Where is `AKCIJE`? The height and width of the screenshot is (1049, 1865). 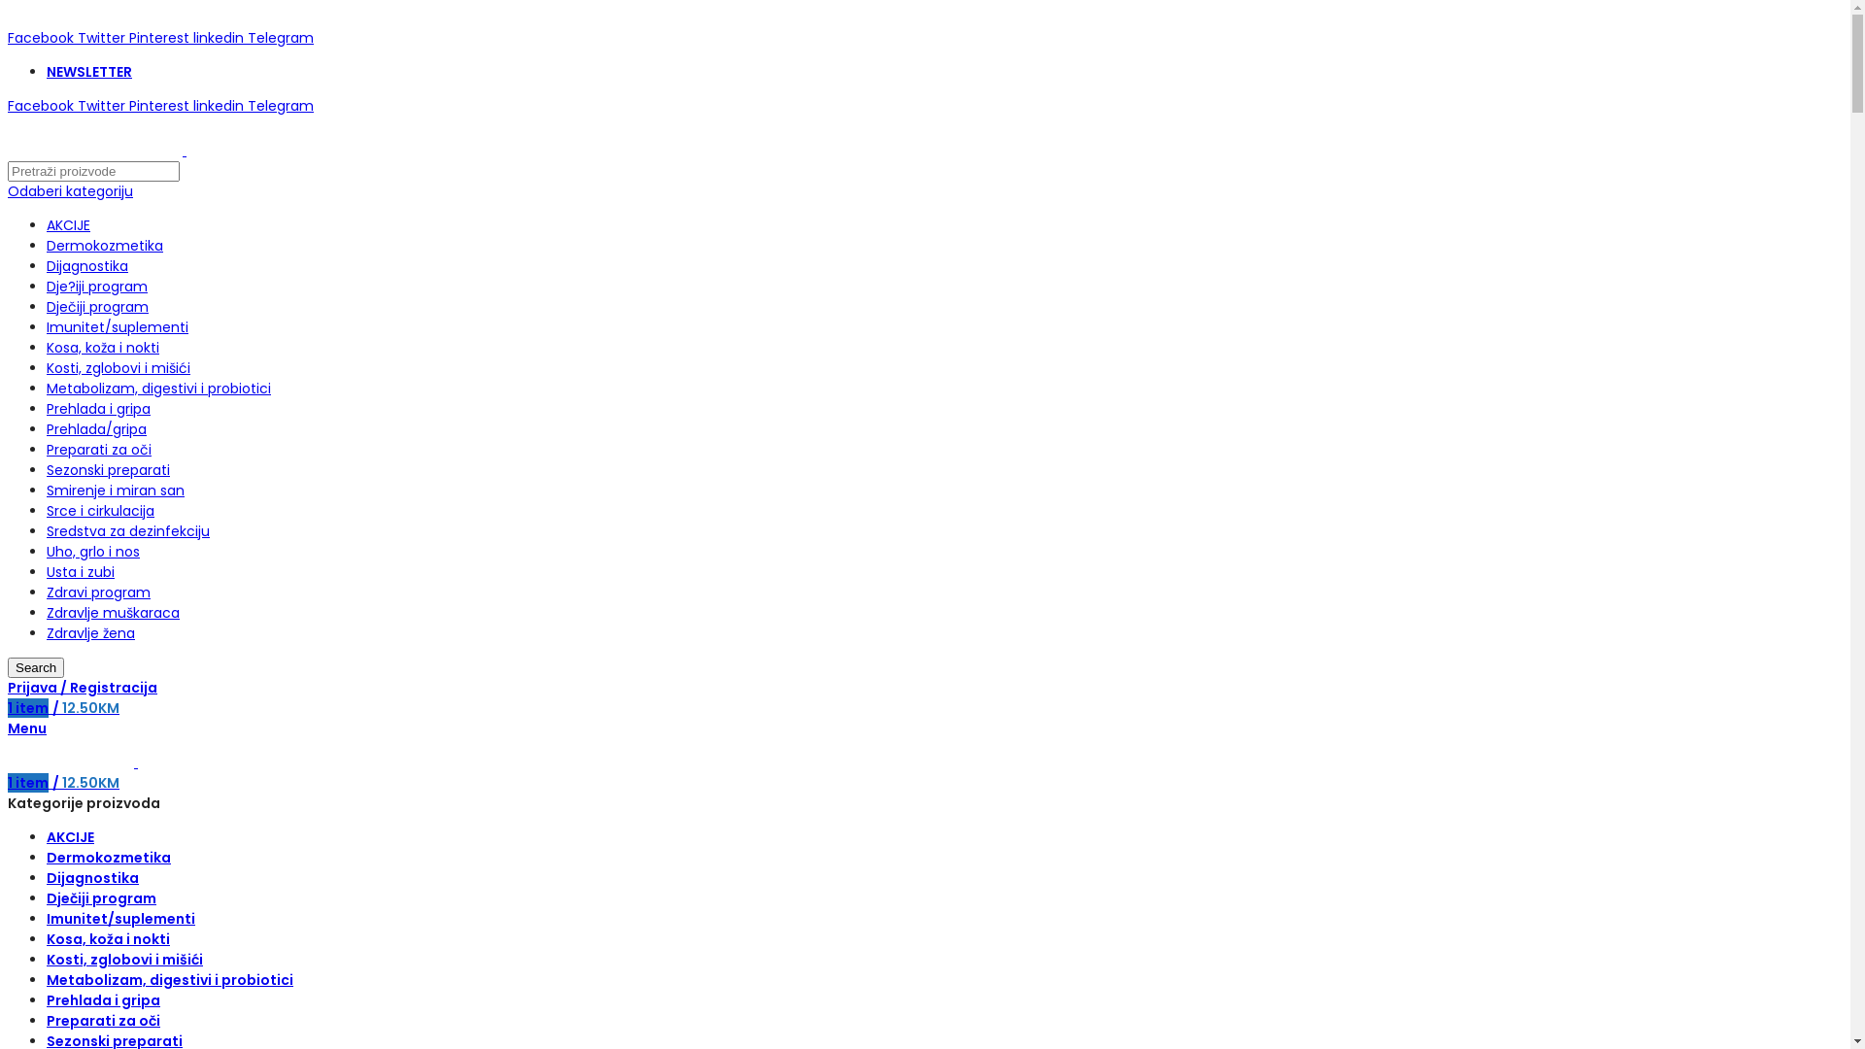 AKCIJE is located at coordinates (68, 225).